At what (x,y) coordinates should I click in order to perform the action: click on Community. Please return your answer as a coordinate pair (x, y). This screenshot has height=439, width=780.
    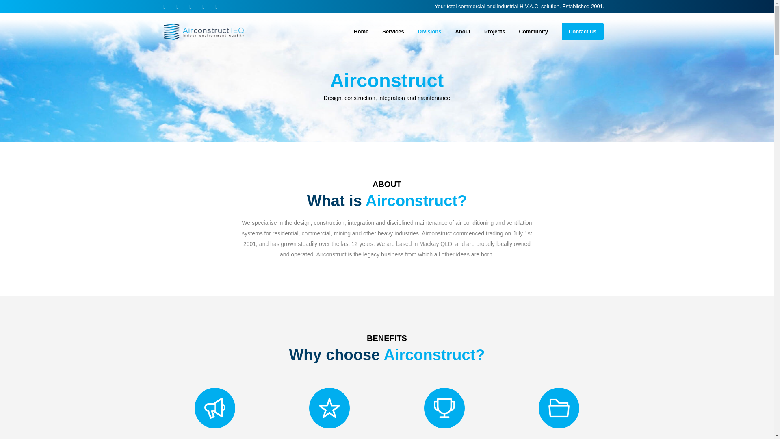
    Looking at the image, I should click on (533, 32).